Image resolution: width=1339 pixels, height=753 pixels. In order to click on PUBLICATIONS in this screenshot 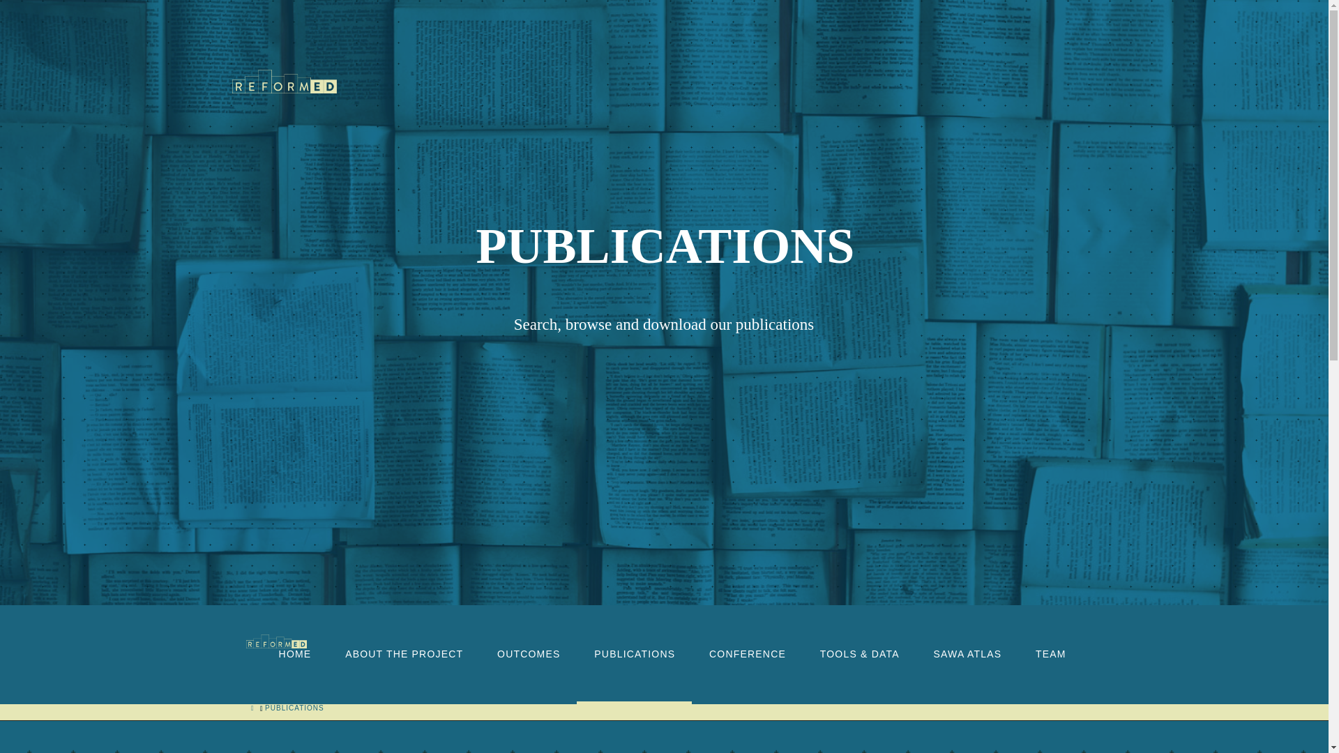, I will do `click(635, 676)`.